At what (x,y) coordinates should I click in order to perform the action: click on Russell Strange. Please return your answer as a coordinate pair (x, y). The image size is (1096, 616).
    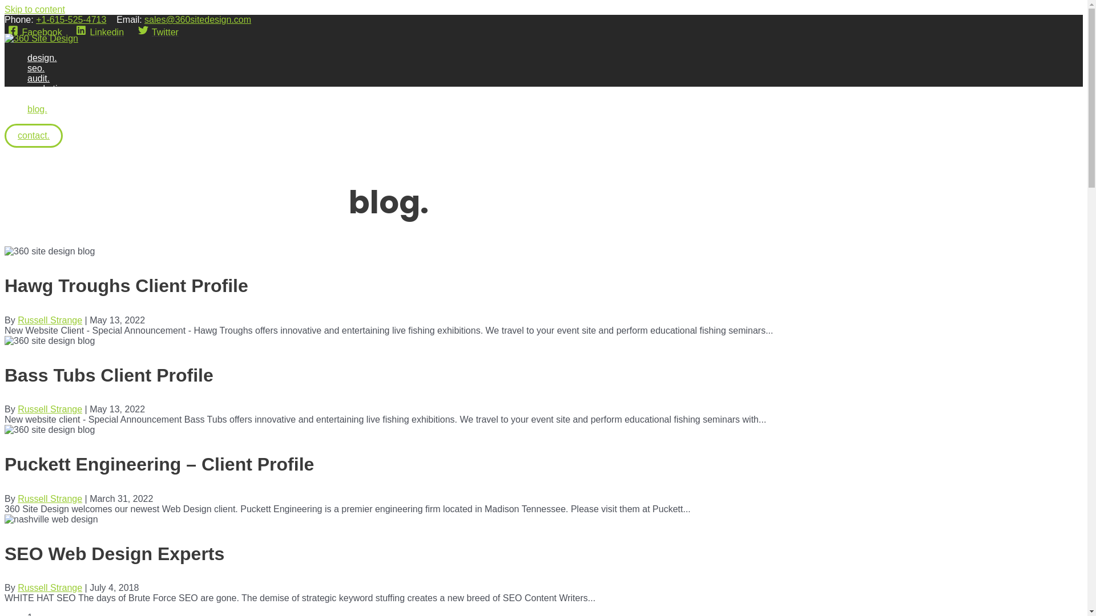
    Looking at the image, I should click on (50, 587).